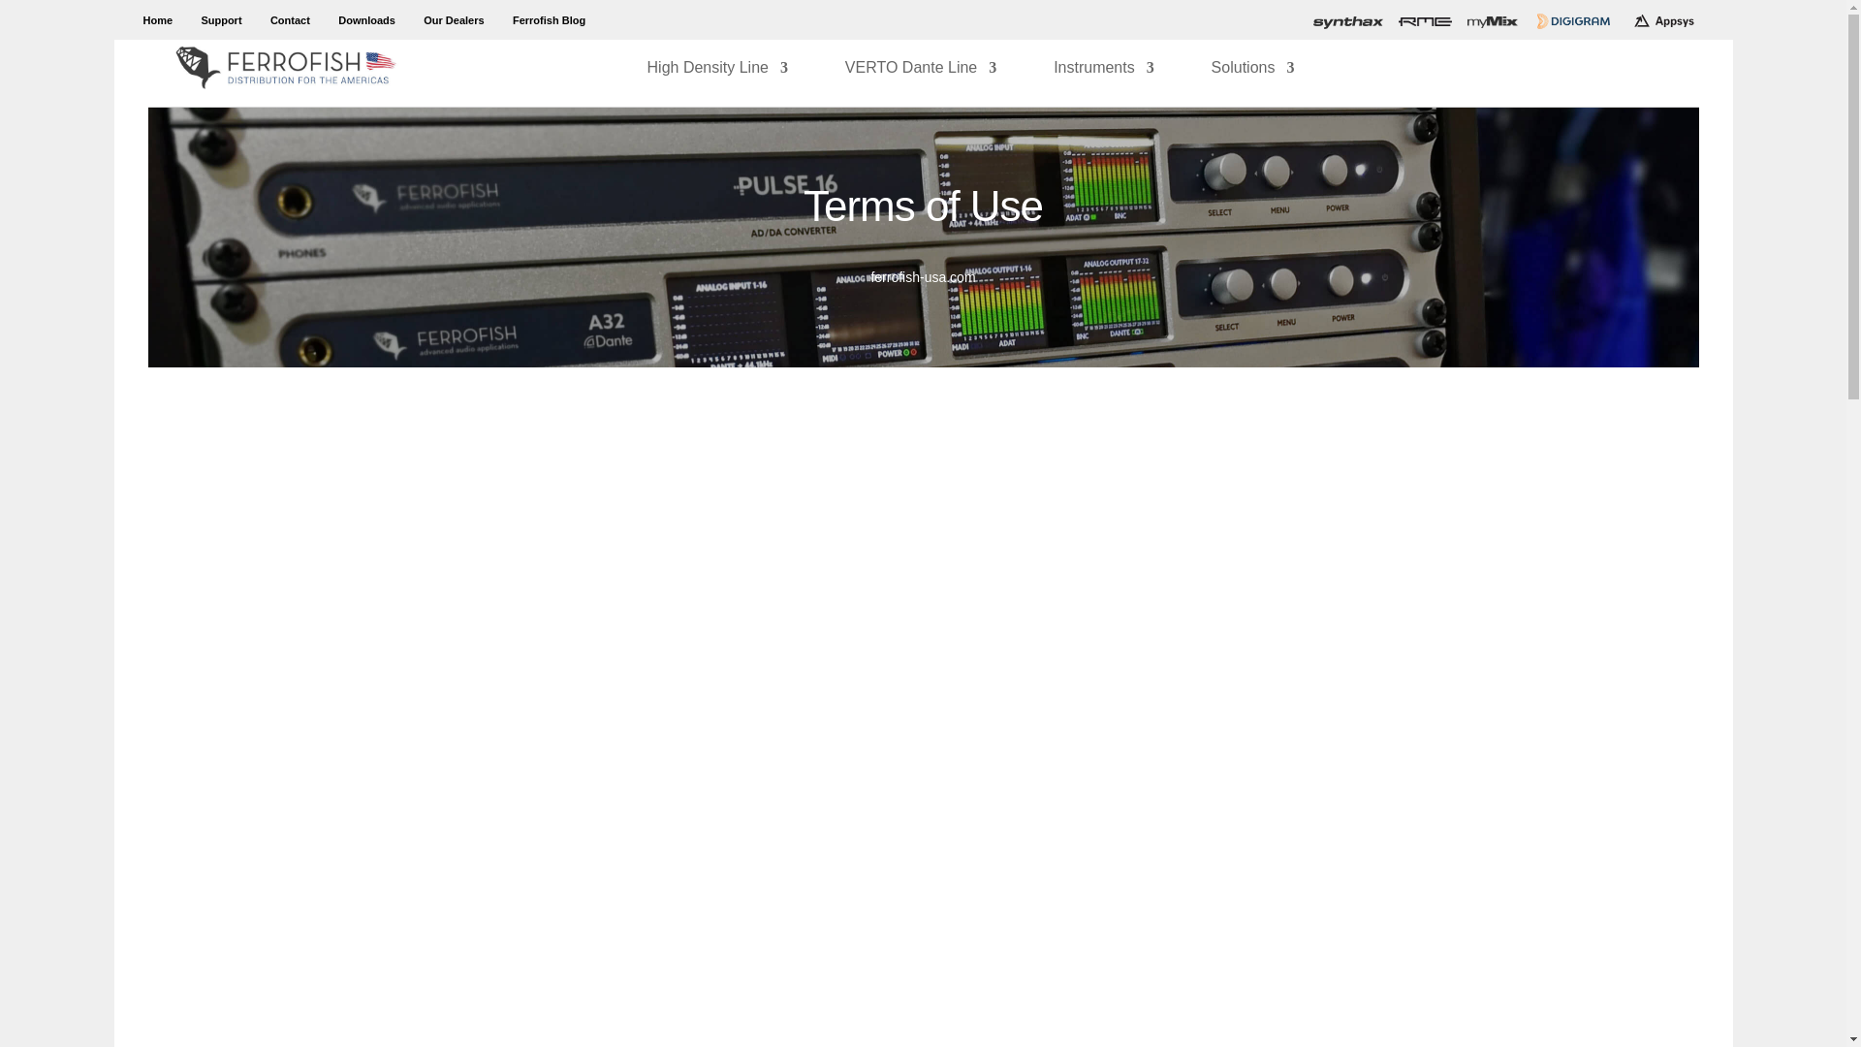  I want to click on Downloads, so click(366, 23).